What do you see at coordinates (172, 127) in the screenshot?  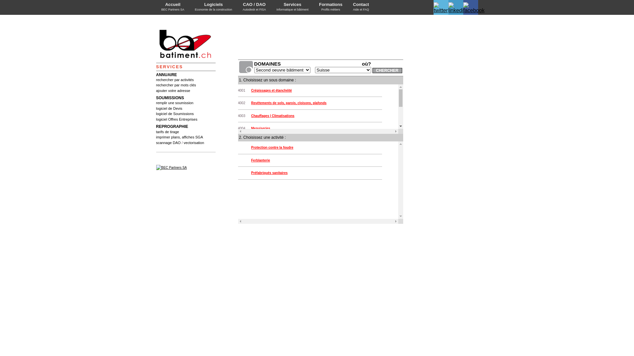 I see `REPROGRAPHIE` at bounding box center [172, 127].